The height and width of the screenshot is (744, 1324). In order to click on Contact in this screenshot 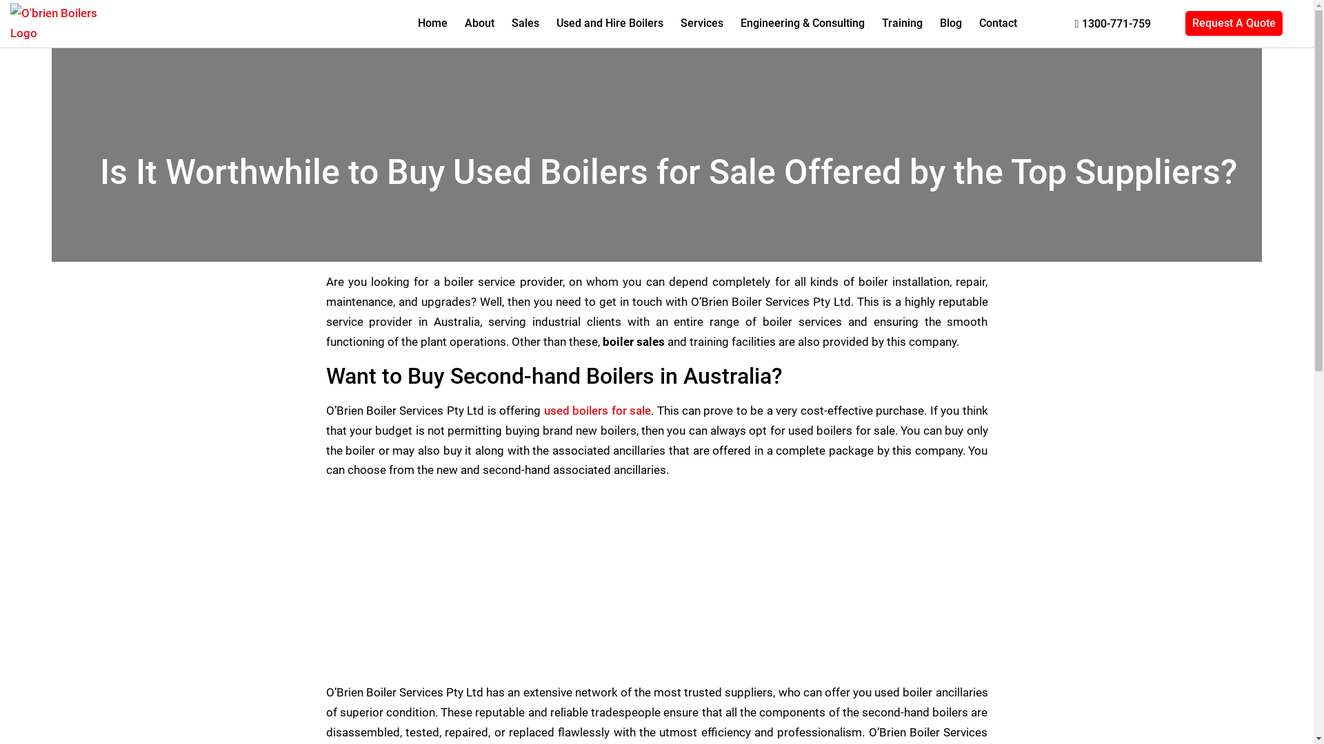, I will do `click(999, 23)`.